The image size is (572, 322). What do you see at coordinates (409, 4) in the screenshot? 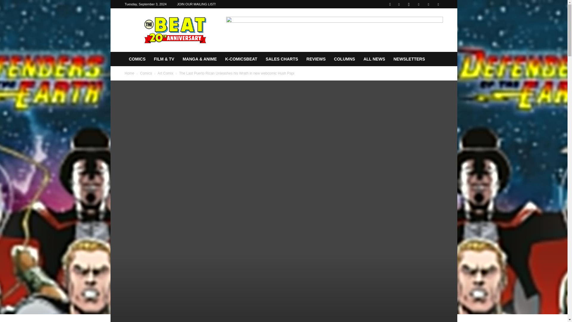
I see `Instagram` at bounding box center [409, 4].